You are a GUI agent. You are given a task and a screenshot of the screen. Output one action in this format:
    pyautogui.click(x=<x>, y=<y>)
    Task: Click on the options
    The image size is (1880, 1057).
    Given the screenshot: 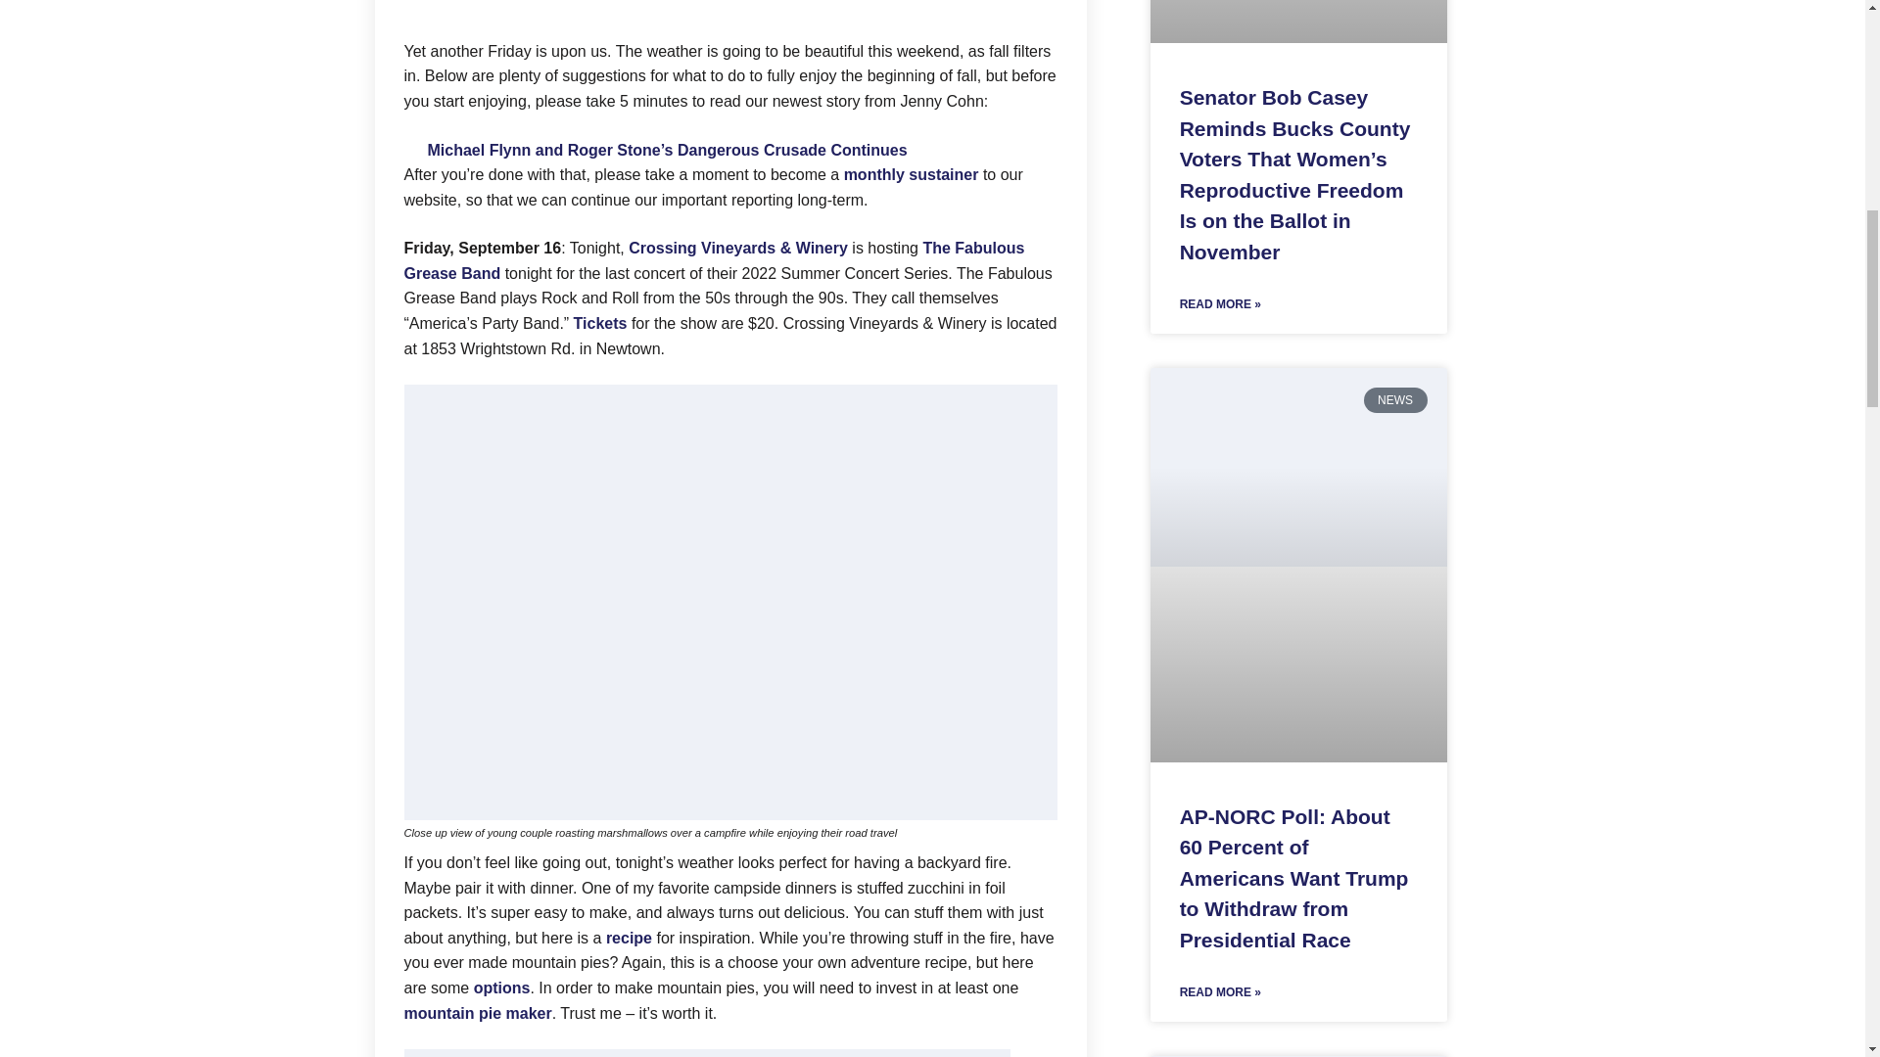 What is the action you would take?
    pyautogui.click(x=501, y=988)
    